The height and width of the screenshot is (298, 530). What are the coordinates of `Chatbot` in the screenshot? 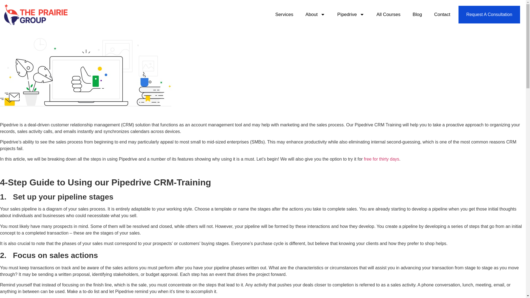 It's located at (459, 276).